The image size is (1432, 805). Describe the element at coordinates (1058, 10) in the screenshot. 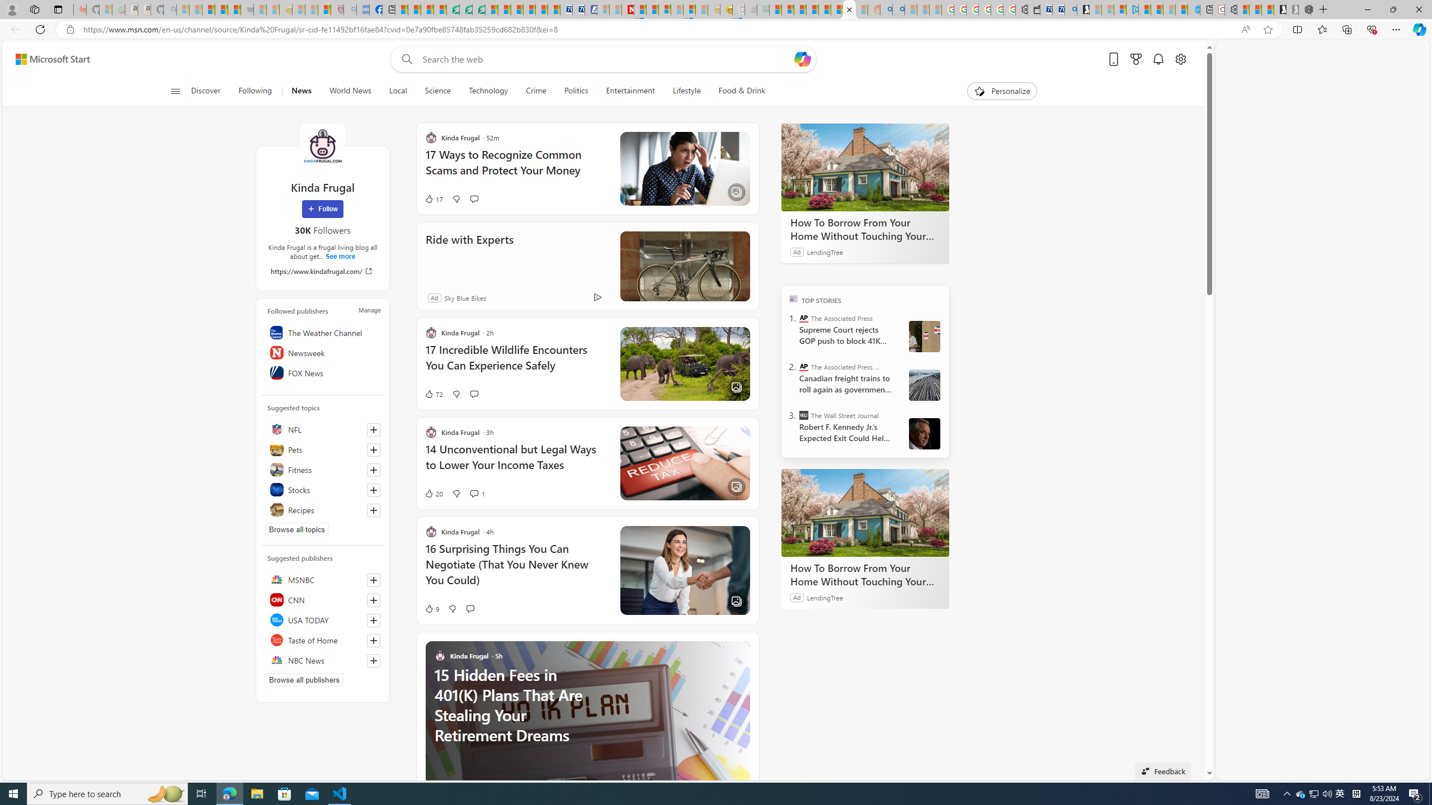

I see `Cheap Car Rentals - Save70.com` at that location.